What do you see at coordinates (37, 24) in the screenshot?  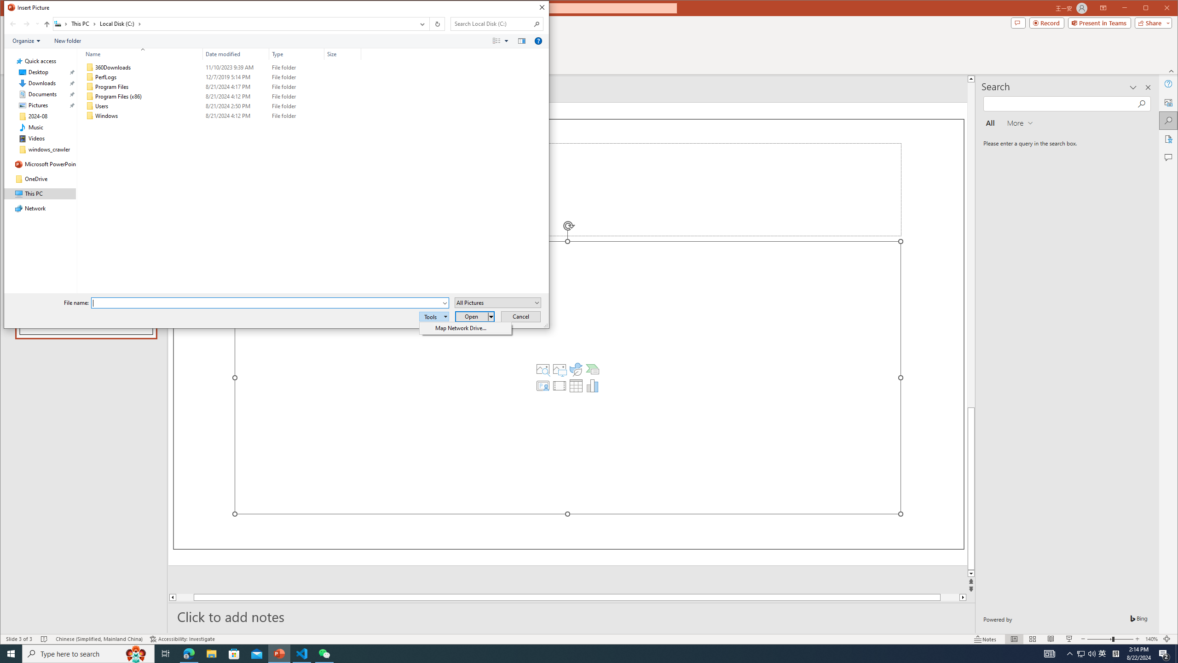 I see `Recent locations` at bounding box center [37, 24].